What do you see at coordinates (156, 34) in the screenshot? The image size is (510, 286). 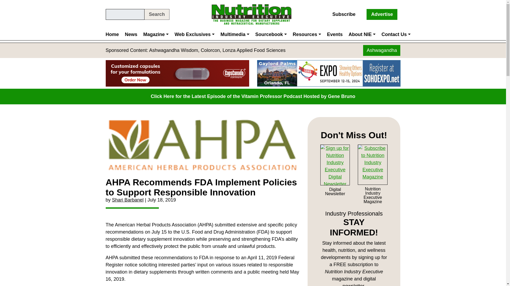 I see `Magazine` at bounding box center [156, 34].